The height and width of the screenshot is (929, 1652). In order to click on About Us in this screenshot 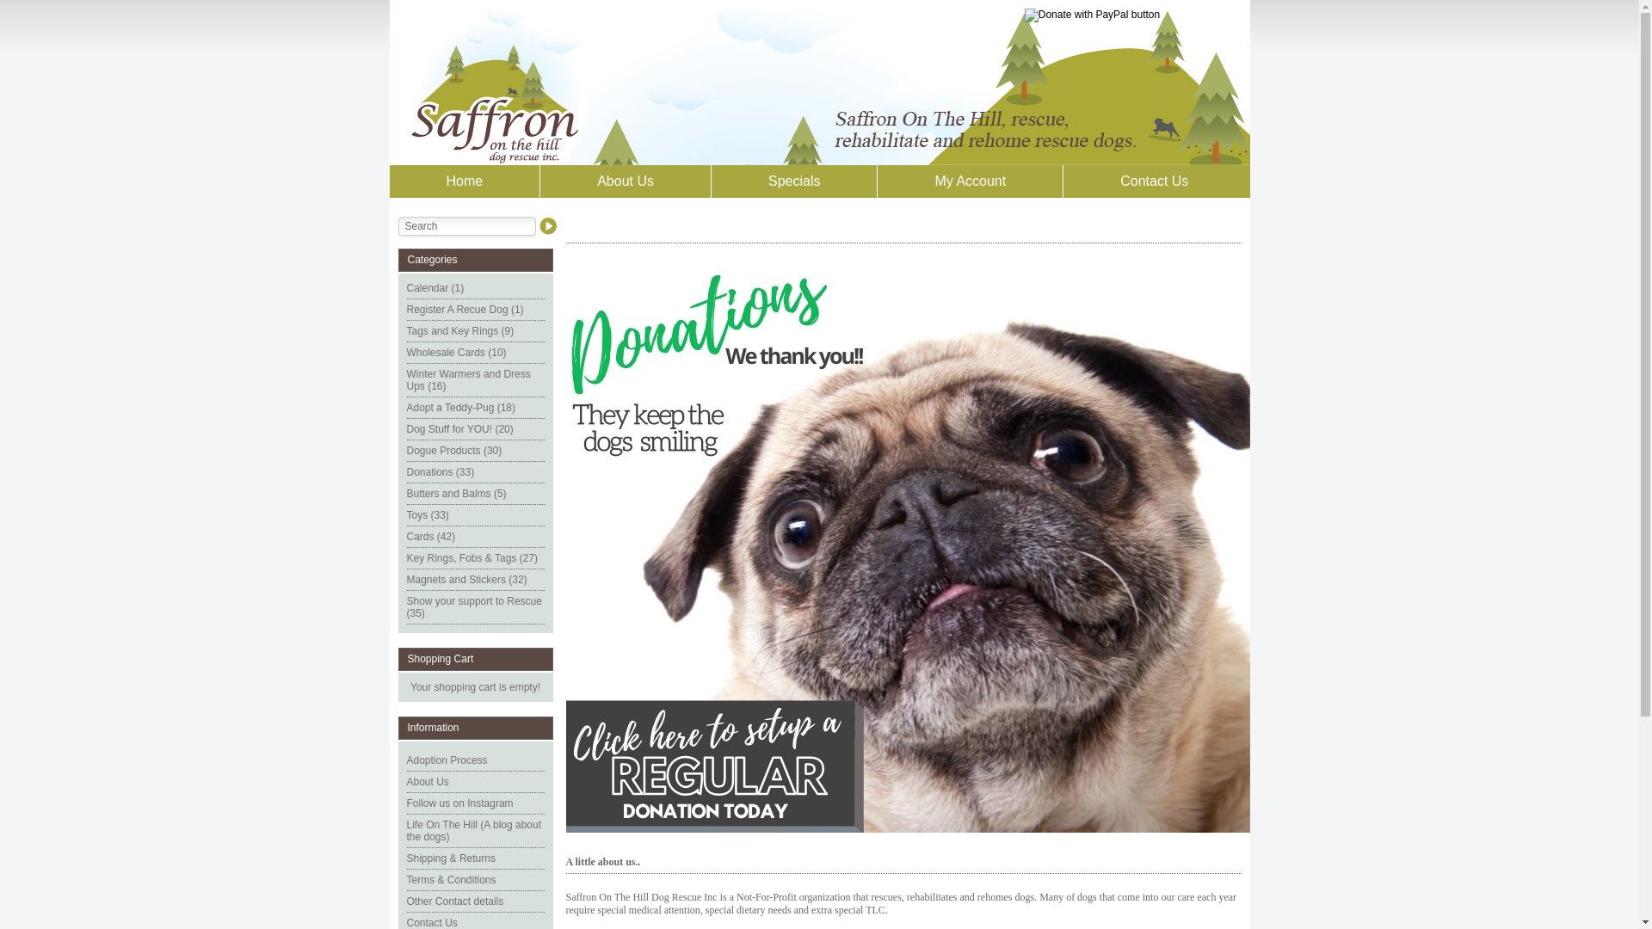, I will do `click(626, 181)`.